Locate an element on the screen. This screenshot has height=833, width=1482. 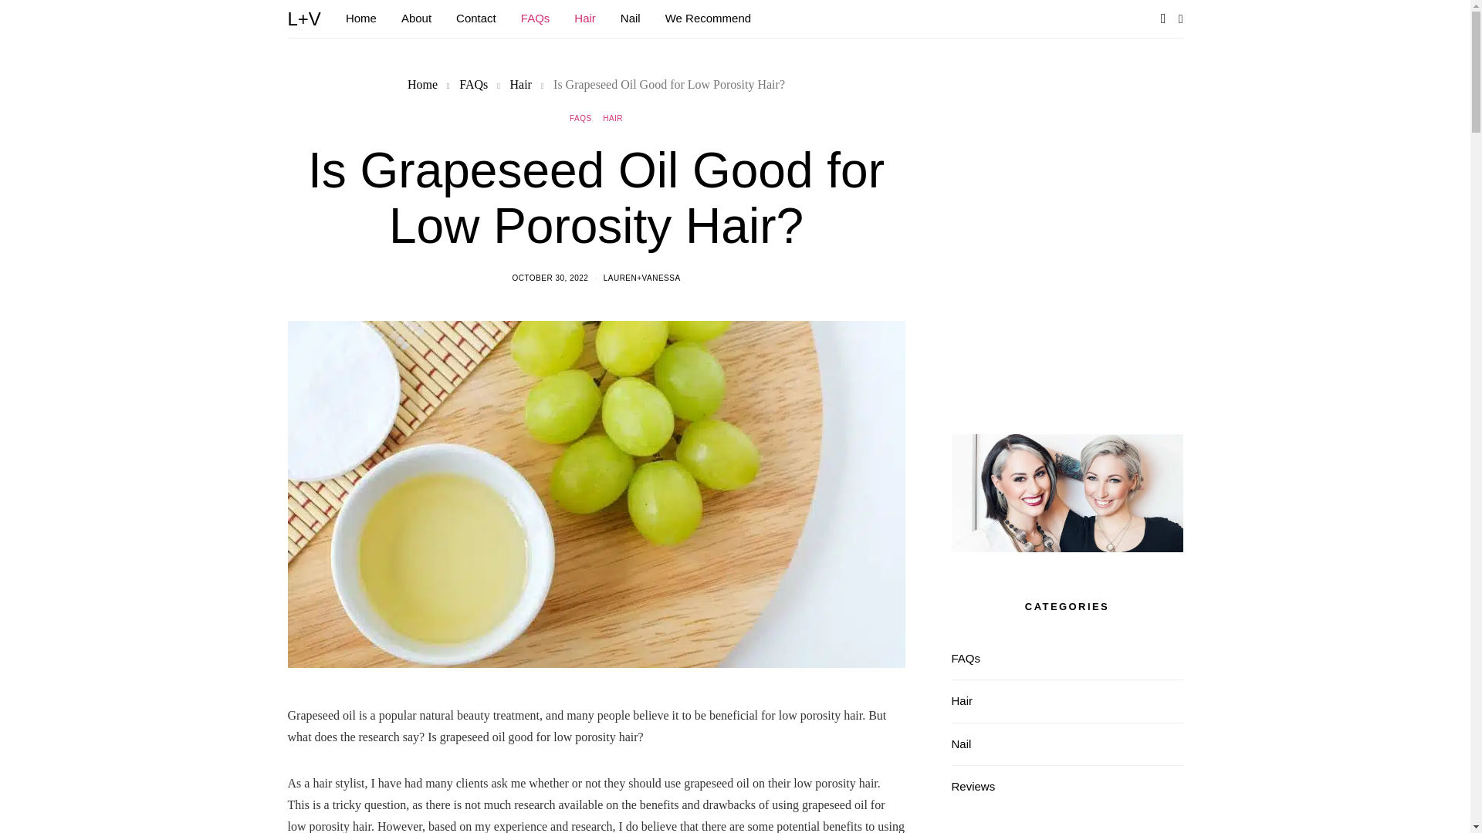
FAQs is located at coordinates (473, 84).